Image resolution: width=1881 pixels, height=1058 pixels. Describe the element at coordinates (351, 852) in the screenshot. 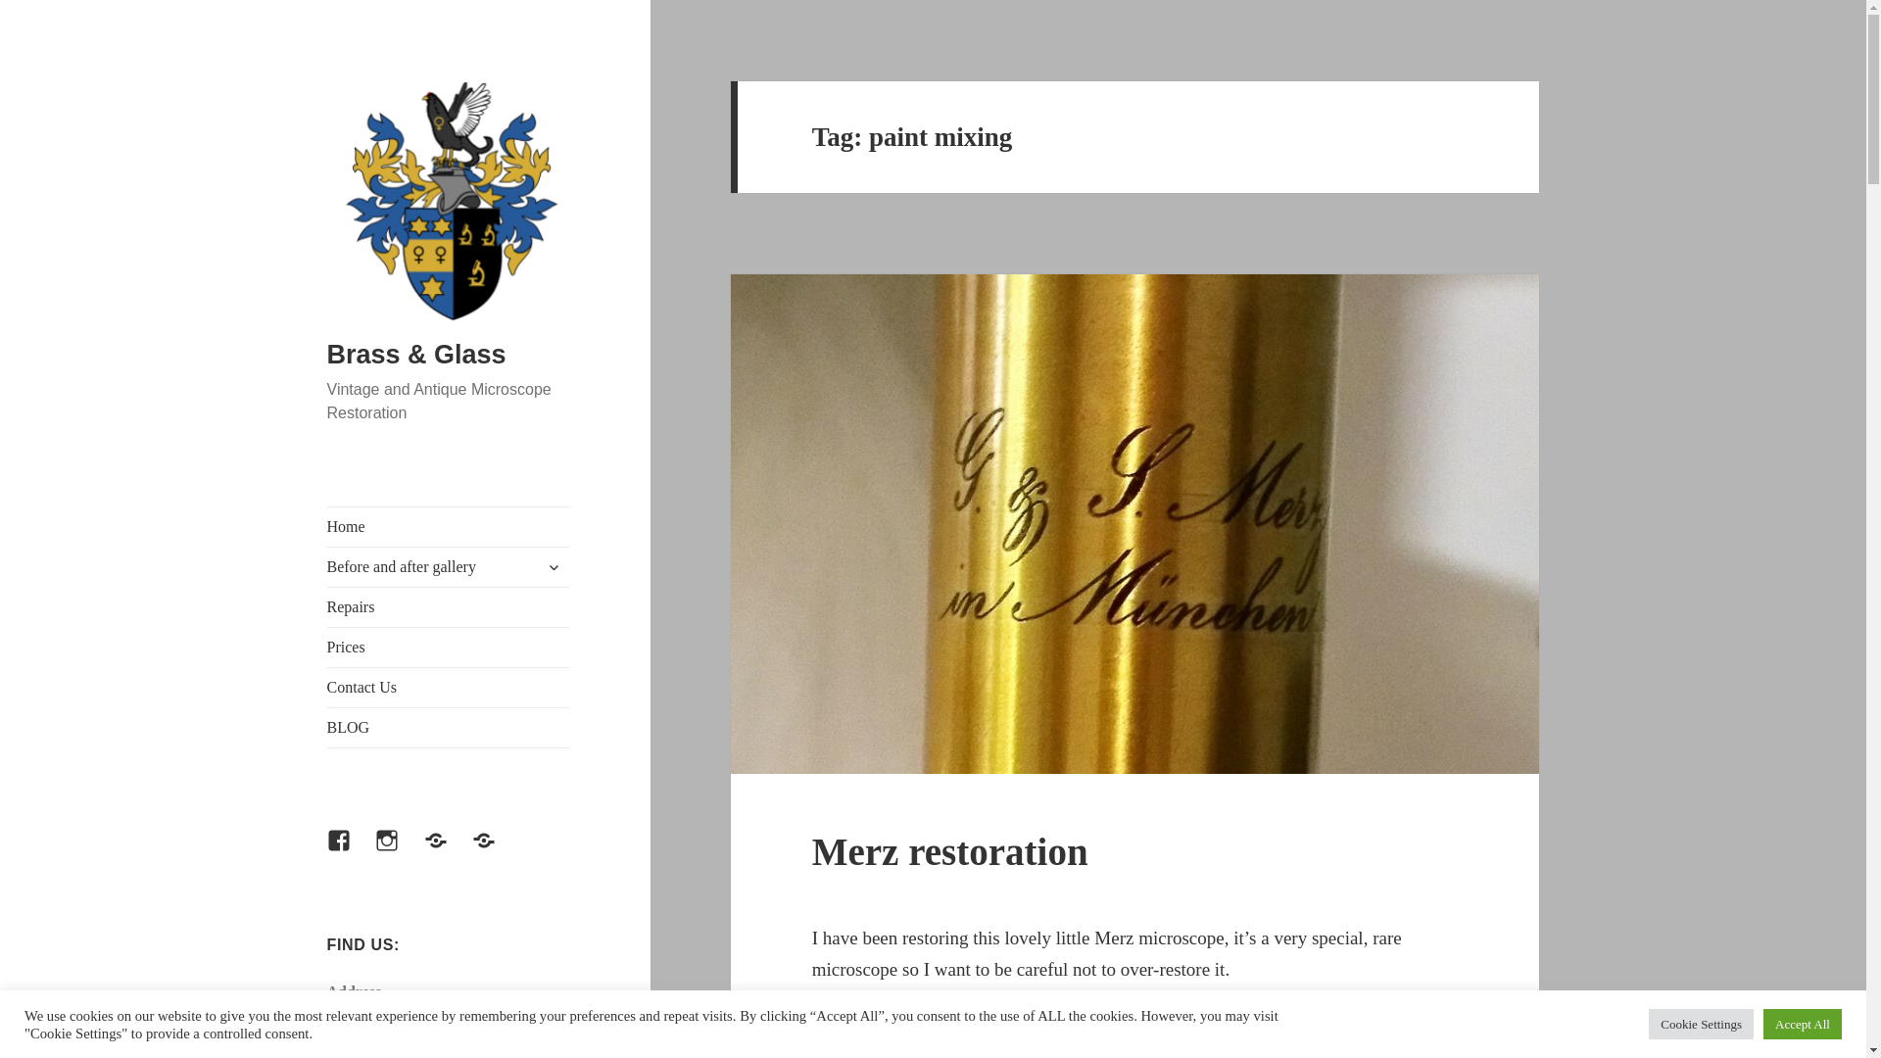

I see `Facebook` at that location.